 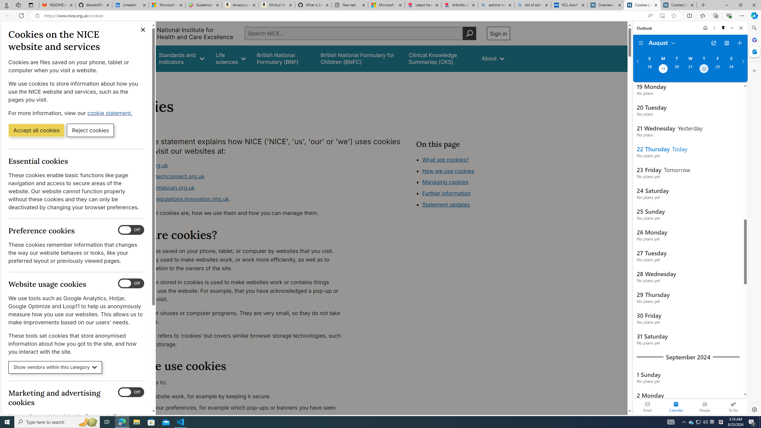 What do you see at coordinates (727, 43) in the screenshot?
I see `View Switcher. Current view is Agenda view` at bounding box center [727, 43].